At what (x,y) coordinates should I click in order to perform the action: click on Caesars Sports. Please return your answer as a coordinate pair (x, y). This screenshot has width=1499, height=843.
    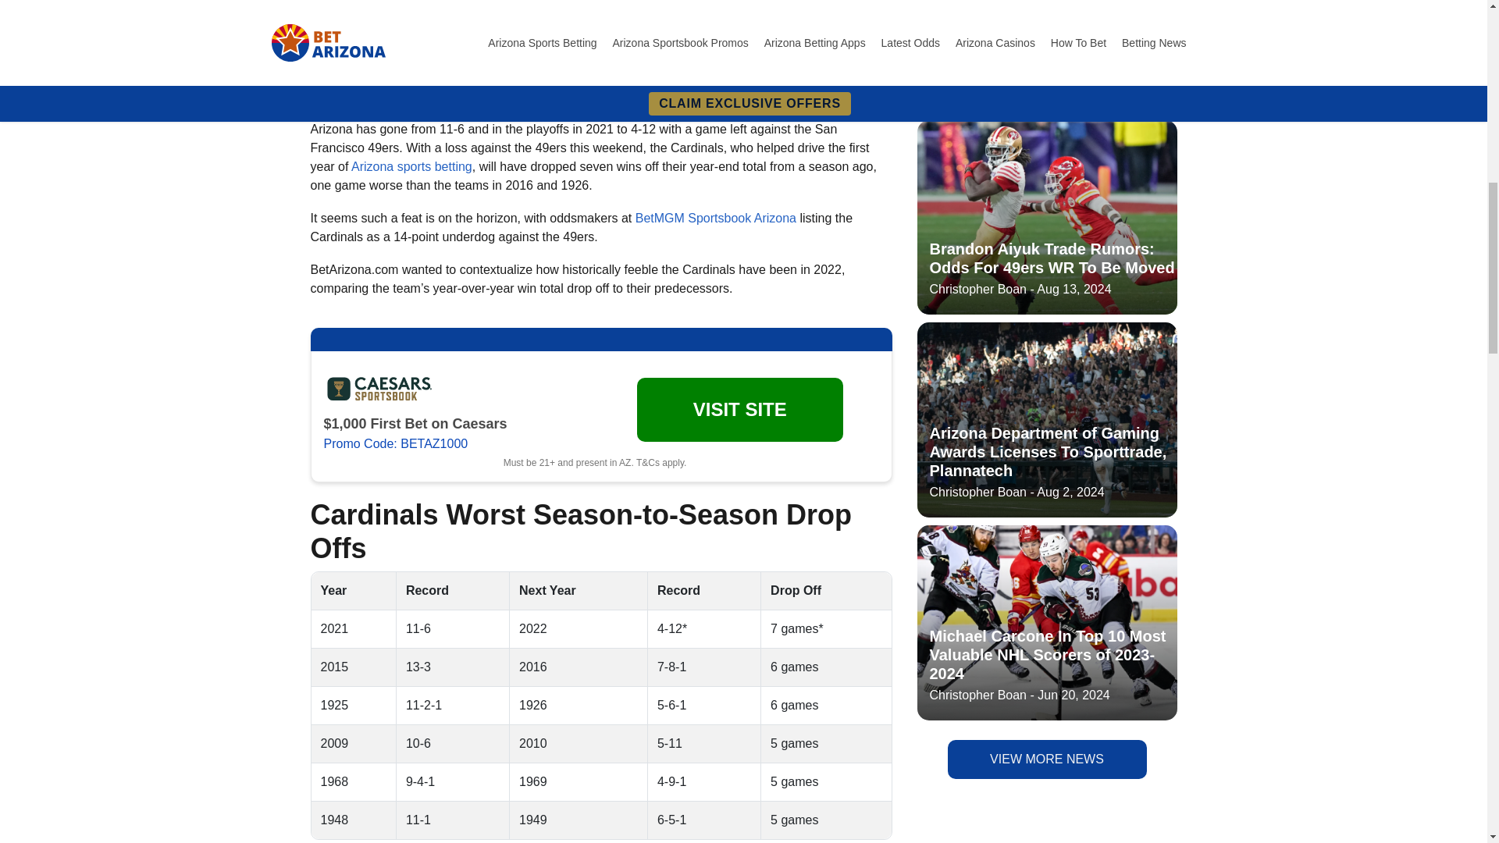
    Looking at the image, I should click on (379, 387).